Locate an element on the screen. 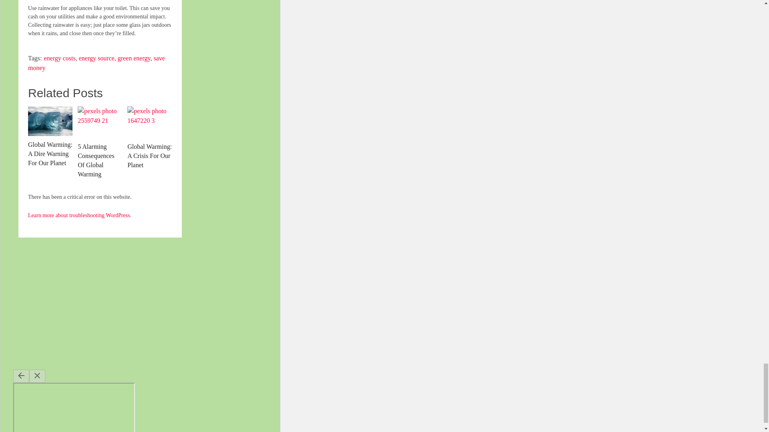  Global Warming: A Crisis For Our Planet is located at coordinates (149, 122).